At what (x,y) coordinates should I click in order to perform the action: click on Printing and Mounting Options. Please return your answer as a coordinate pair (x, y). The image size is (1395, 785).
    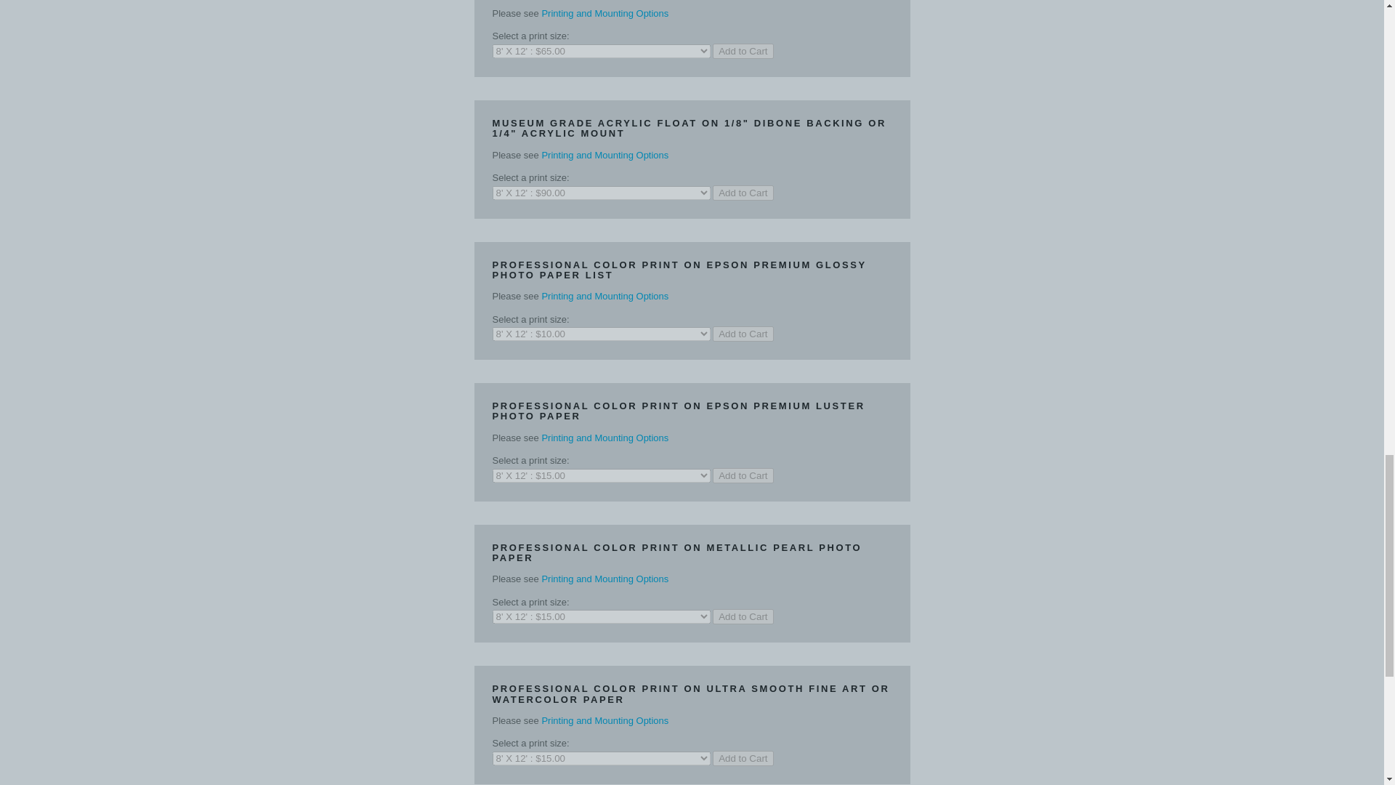
    Looking at the image, I should click on (604, 156).